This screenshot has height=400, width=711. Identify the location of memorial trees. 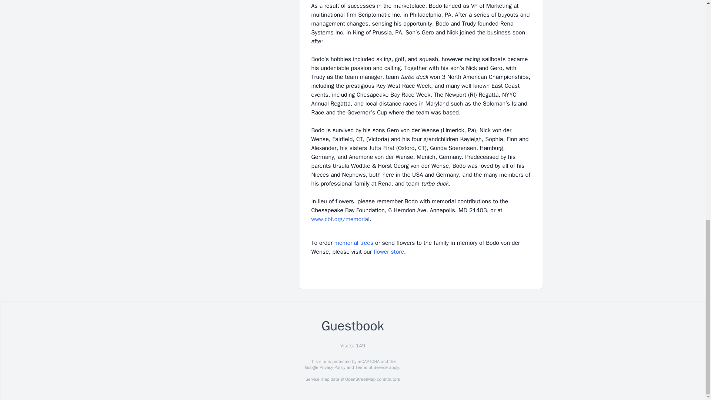
(354, 243).